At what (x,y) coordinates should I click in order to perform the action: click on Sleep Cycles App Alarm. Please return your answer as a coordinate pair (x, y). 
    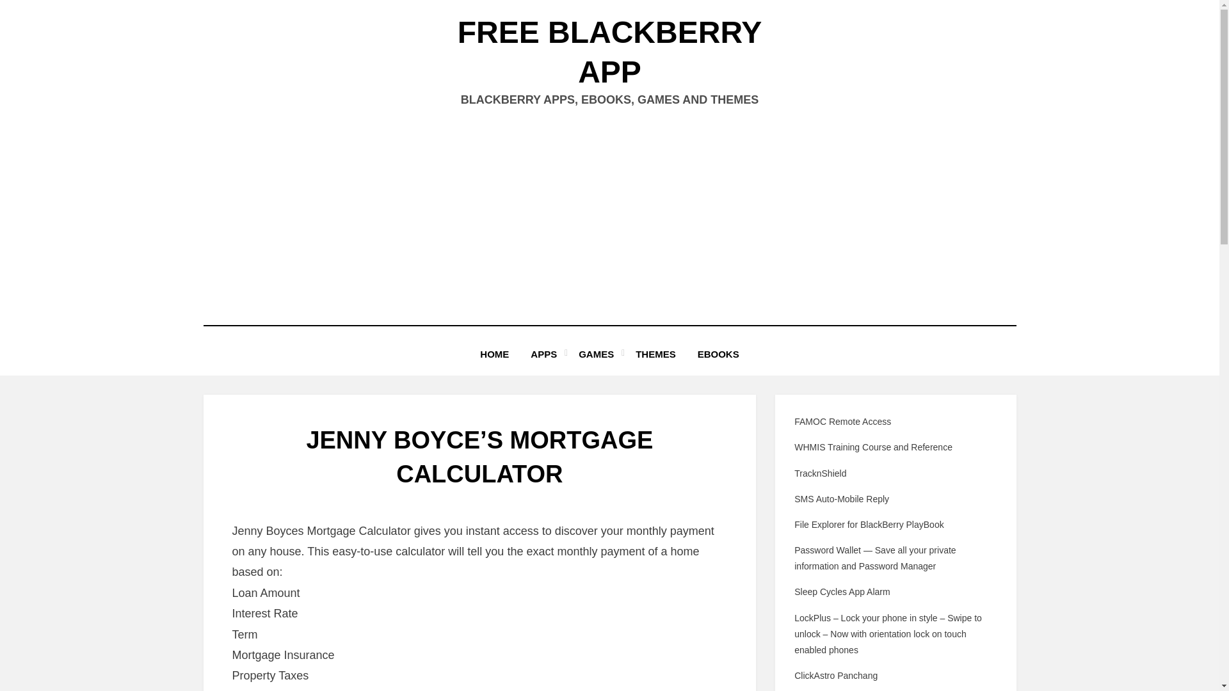
    Looking at the image, I should click on (842, 591).